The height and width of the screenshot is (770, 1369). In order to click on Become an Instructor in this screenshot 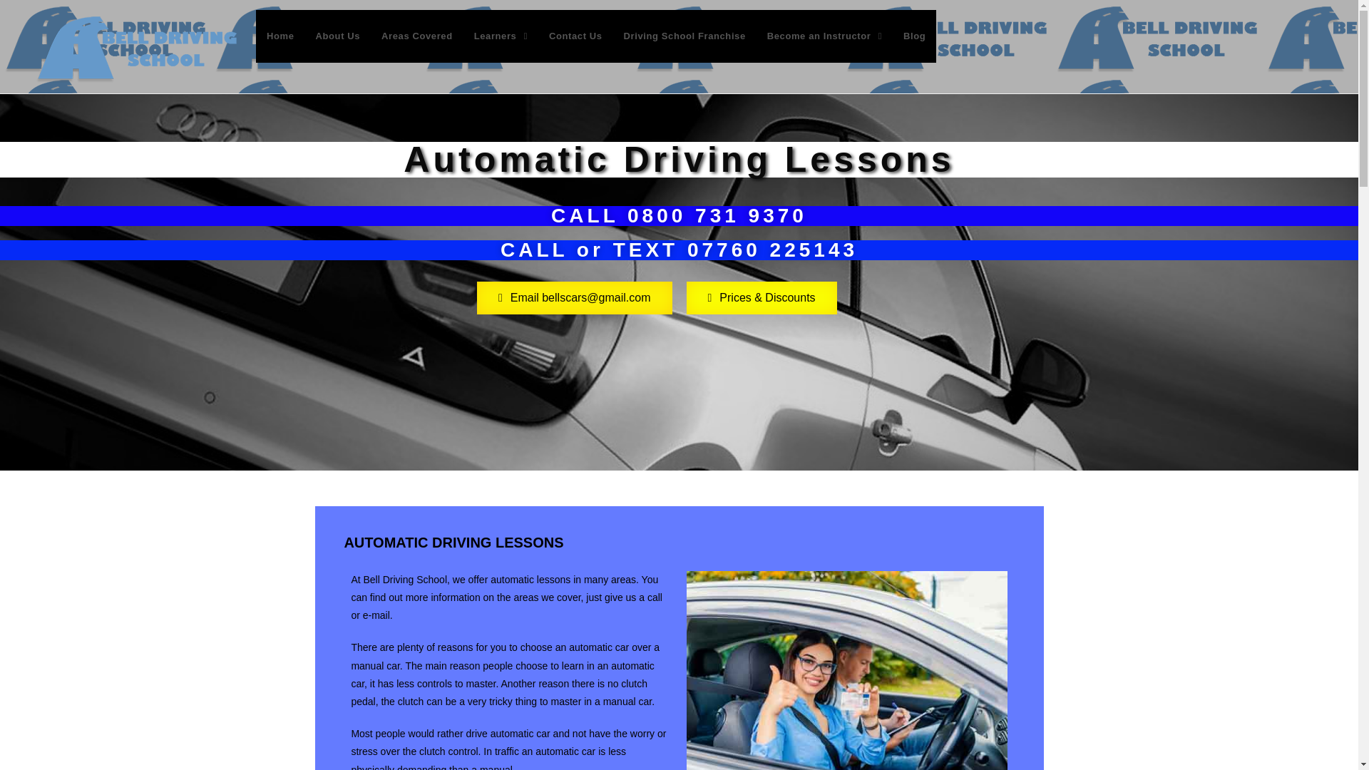, I will do `click(824, 36)`.